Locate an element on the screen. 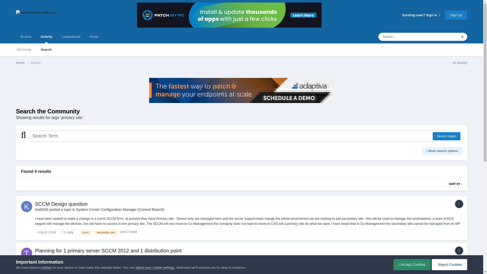 The width and height of the screenshot is (487, 274). More search options is located at coordinates (442, 151).